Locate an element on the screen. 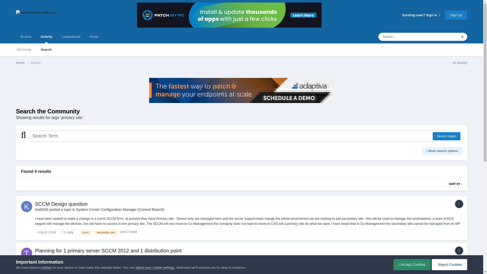 The width and height of the screenshot is (487, 274). More search options is located at coordinates (442, 151).